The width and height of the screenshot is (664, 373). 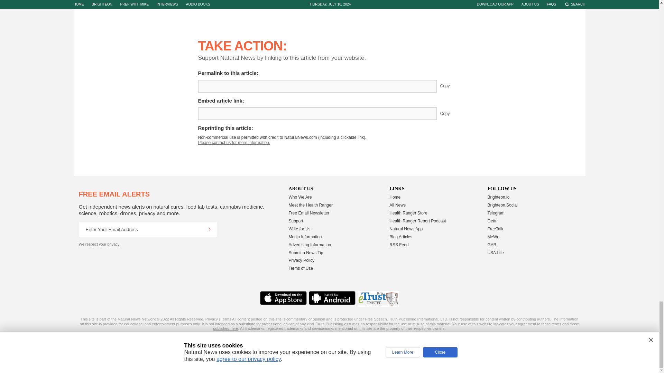 What do you see at coordinates (450, 86) in the screenshot?
I see `Copy Permalink` at bounding box center [450, 86].